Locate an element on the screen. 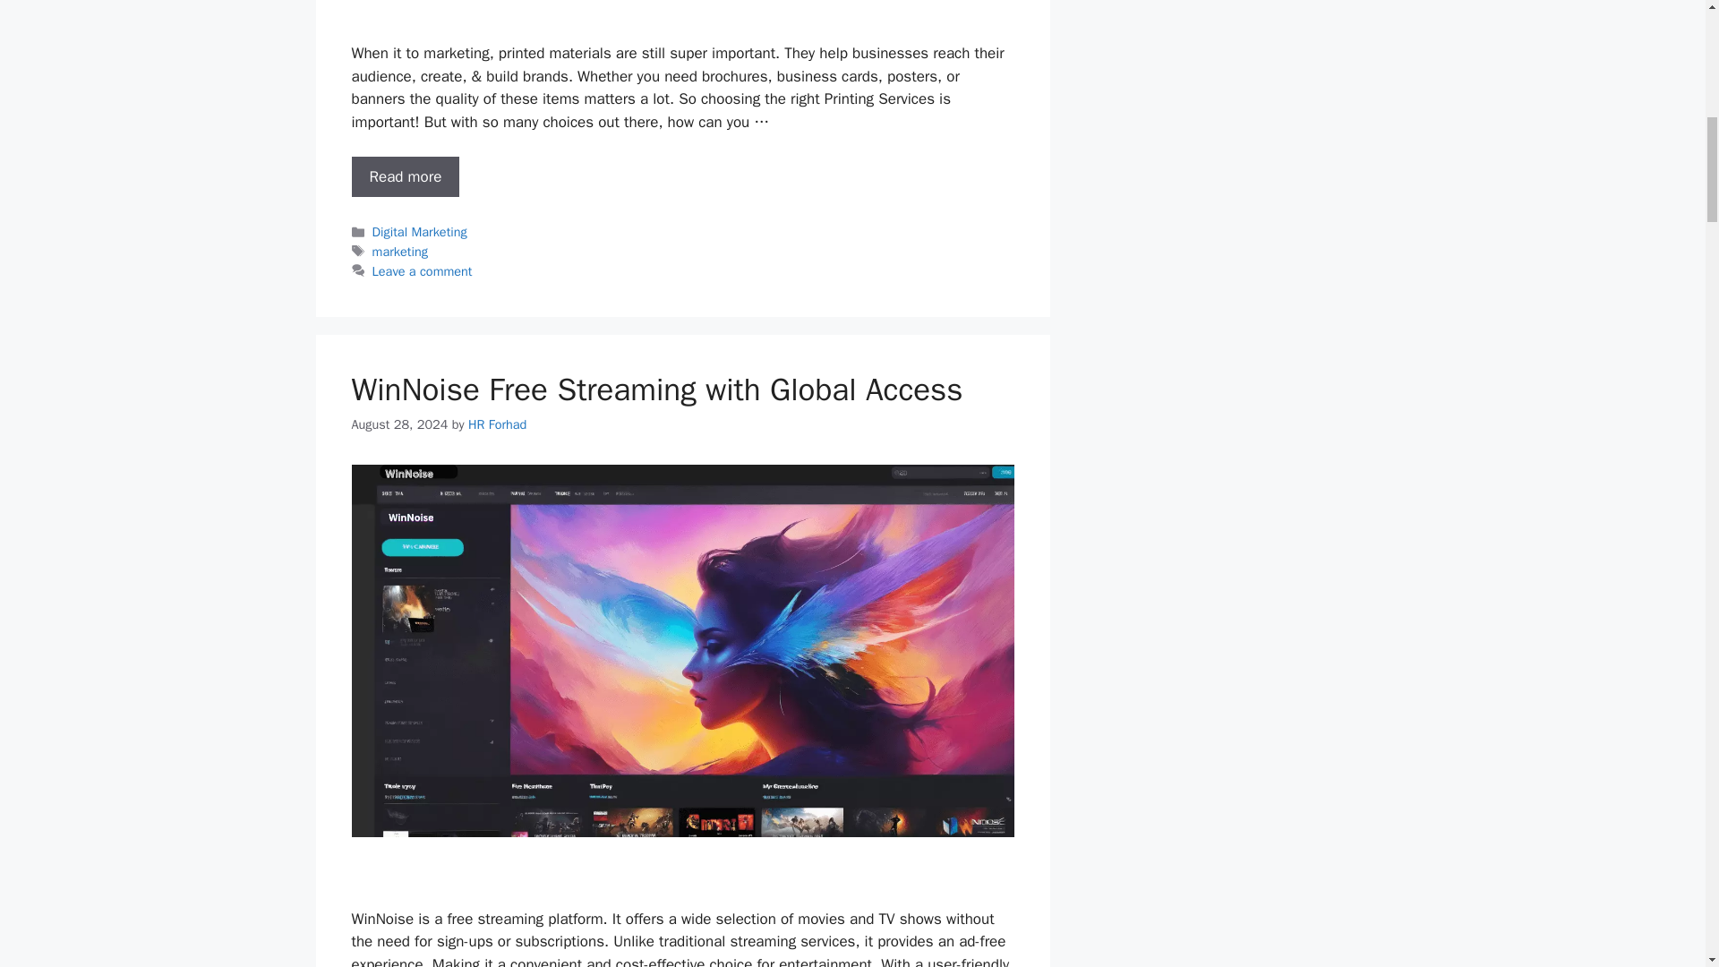  Digital Marketing is located at coordinates (420, 231).